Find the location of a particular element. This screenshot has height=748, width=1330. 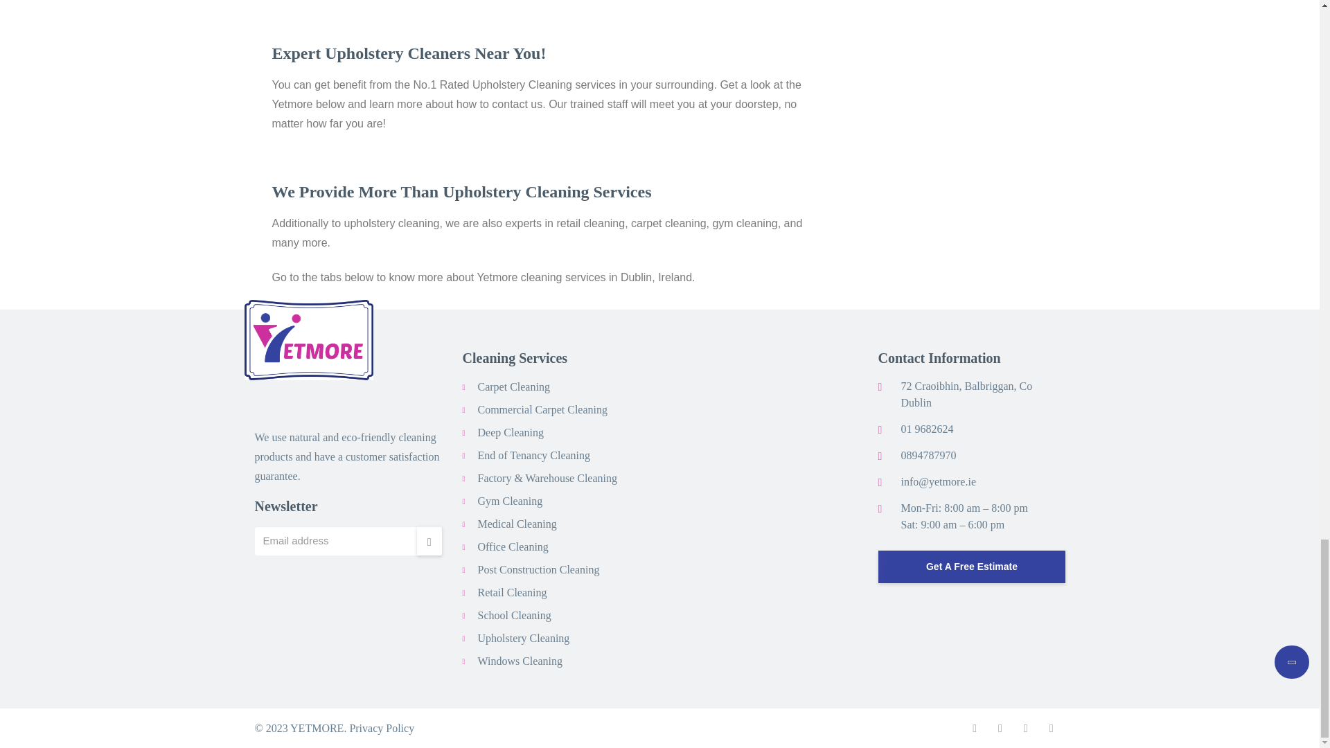

End of Tenancy Cleaning is located at coordinates (533, 454).